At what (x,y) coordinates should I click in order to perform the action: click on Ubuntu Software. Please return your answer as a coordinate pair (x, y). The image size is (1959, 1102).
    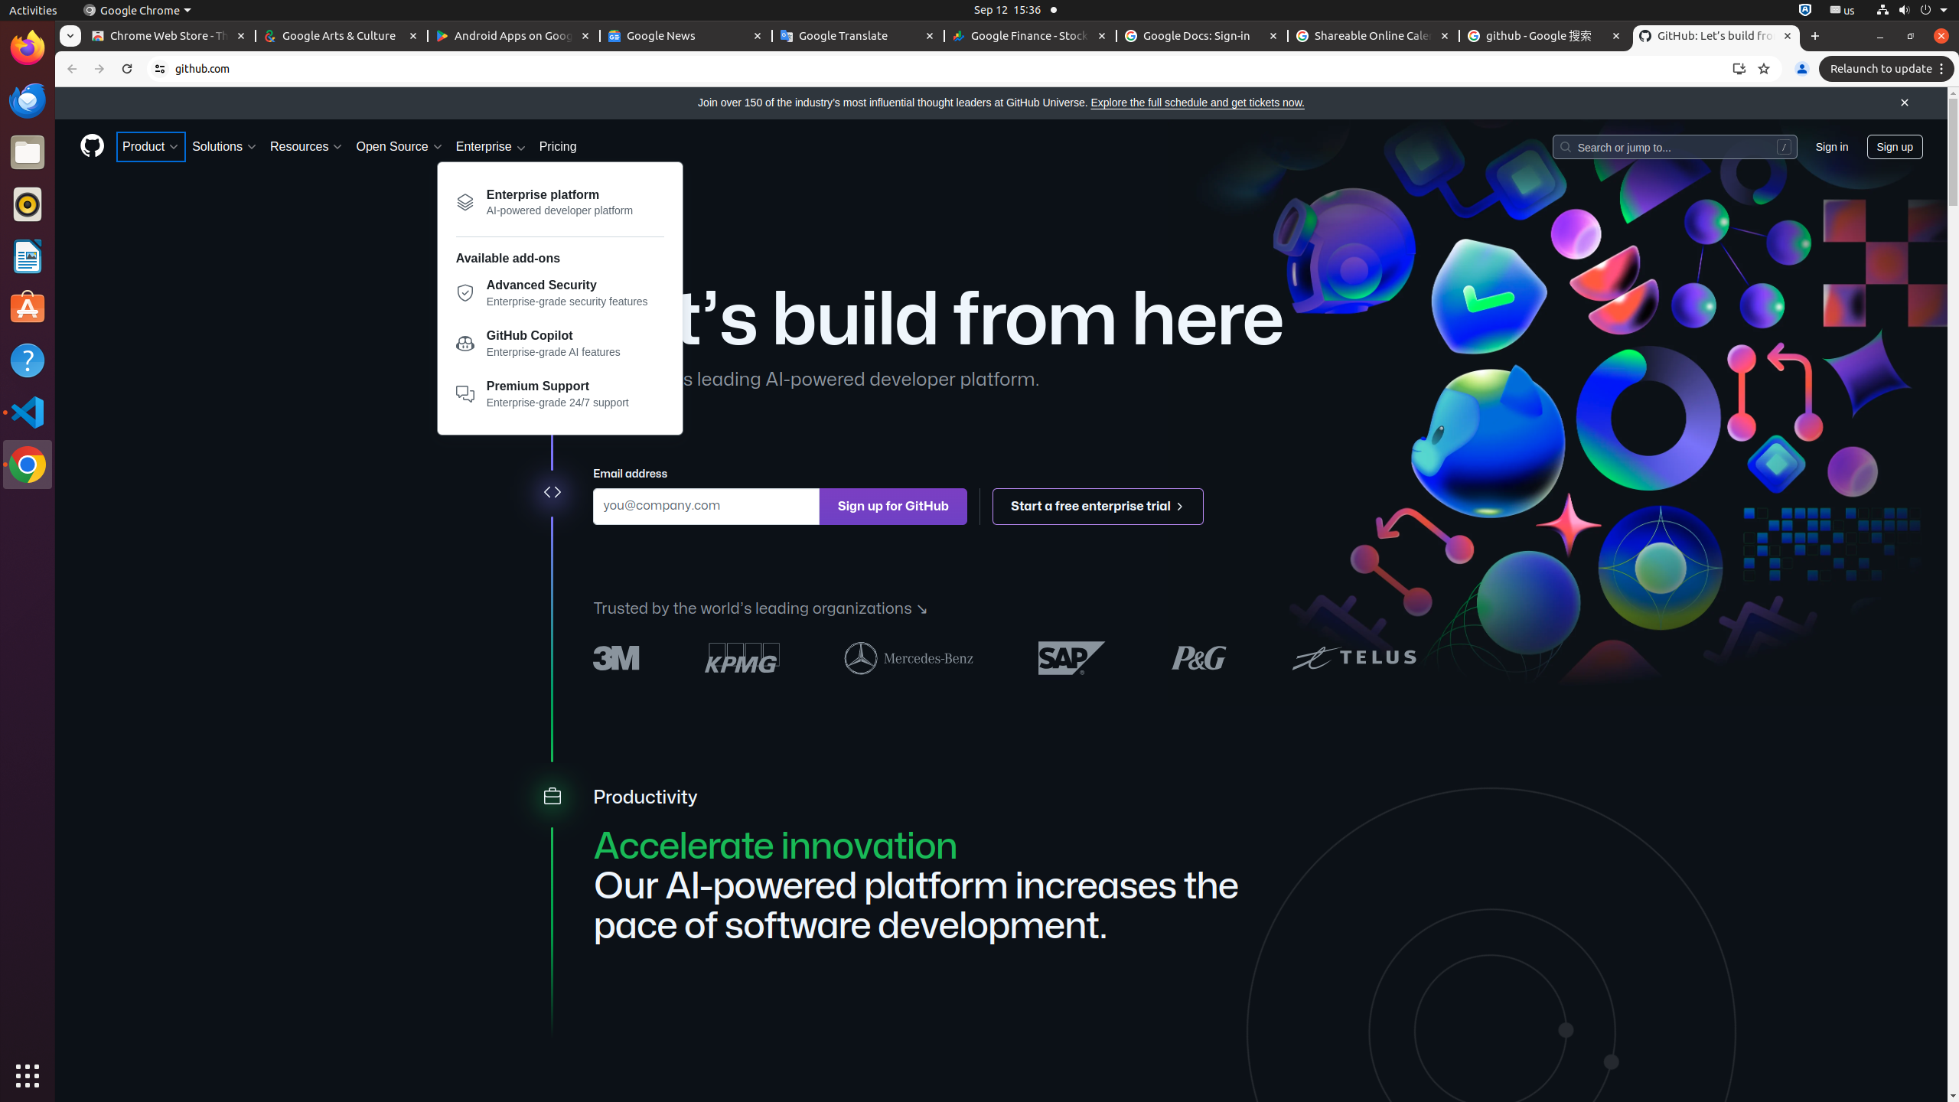
    Looking at the image, I should click on (28, 308).